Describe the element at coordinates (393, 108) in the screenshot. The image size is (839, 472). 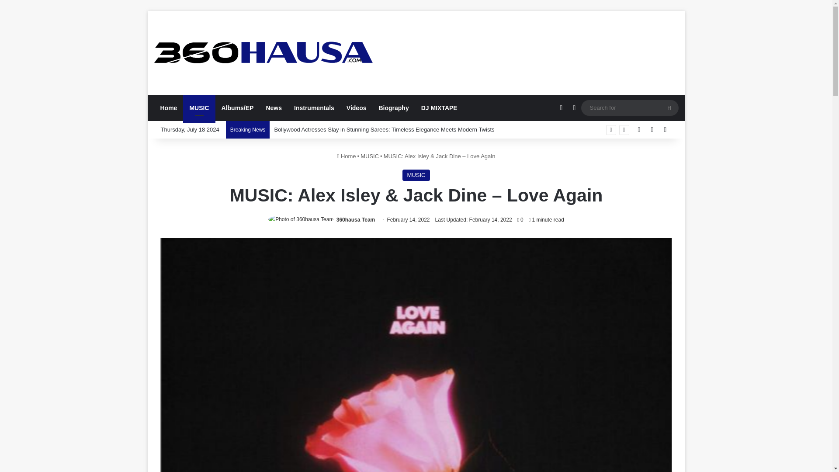
I see `Biography` at that location.